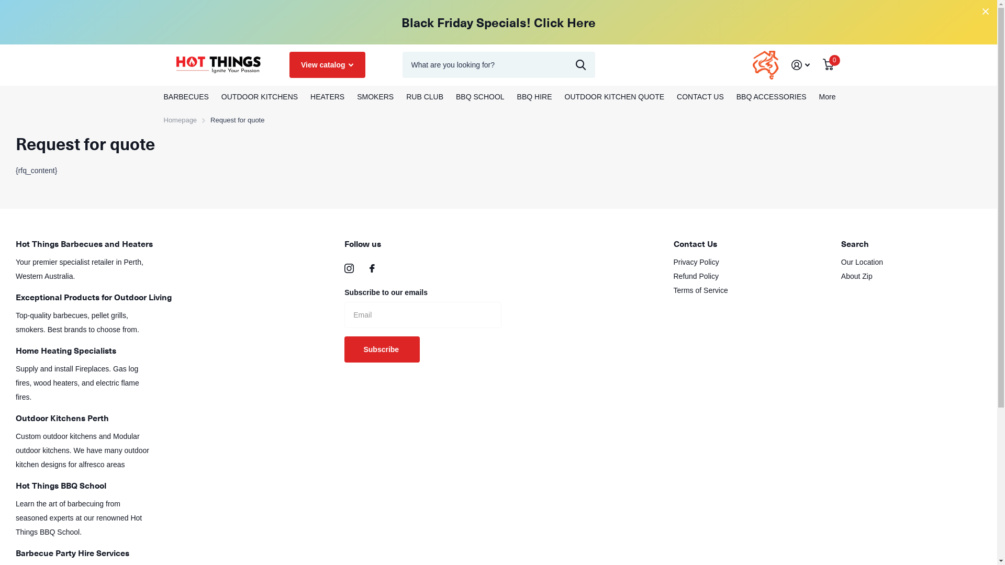  I want to click on SMOKERS, so click(375, 97).